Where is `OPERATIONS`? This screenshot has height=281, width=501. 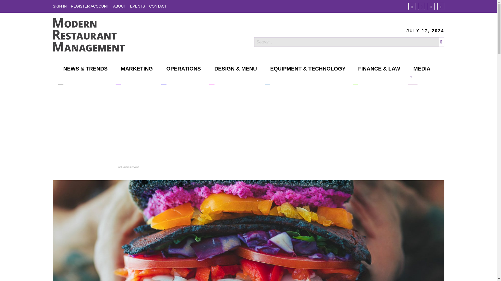
OPERATIONS is located at coordinates (181, 75).